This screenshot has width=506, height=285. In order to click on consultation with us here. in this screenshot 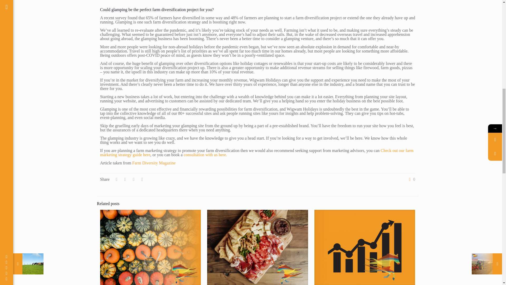, I will do `click(205, 155)`.